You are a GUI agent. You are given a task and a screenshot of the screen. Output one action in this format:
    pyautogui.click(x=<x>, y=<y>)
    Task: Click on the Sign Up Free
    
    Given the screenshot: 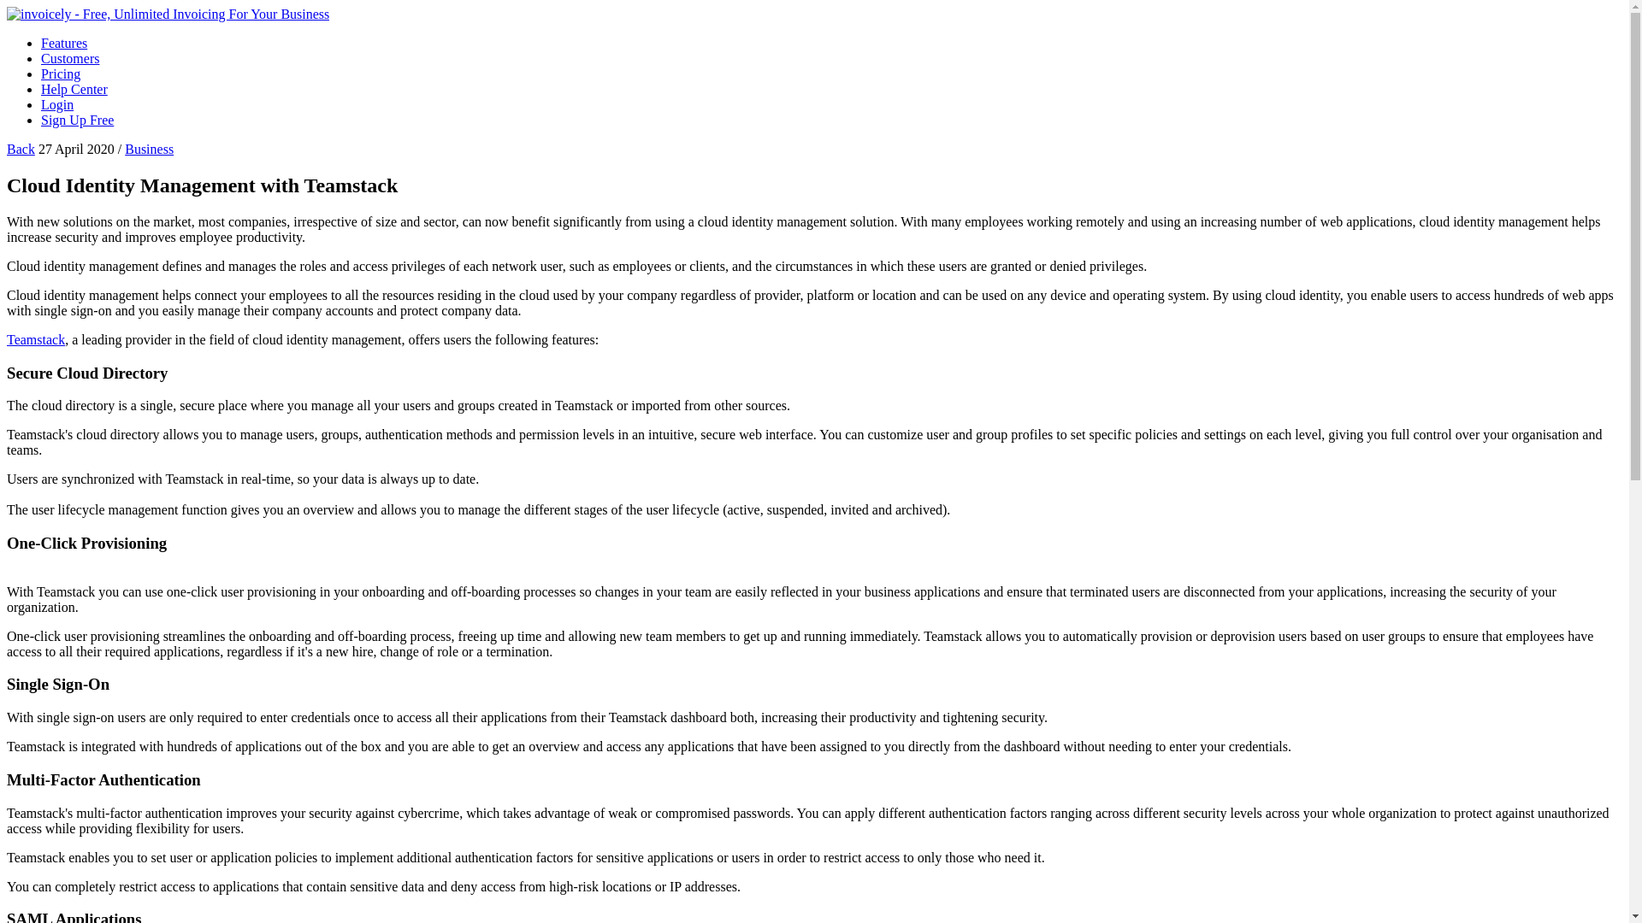 What is the action you would take?
    pyautogui.click(x=77, y=120)
    